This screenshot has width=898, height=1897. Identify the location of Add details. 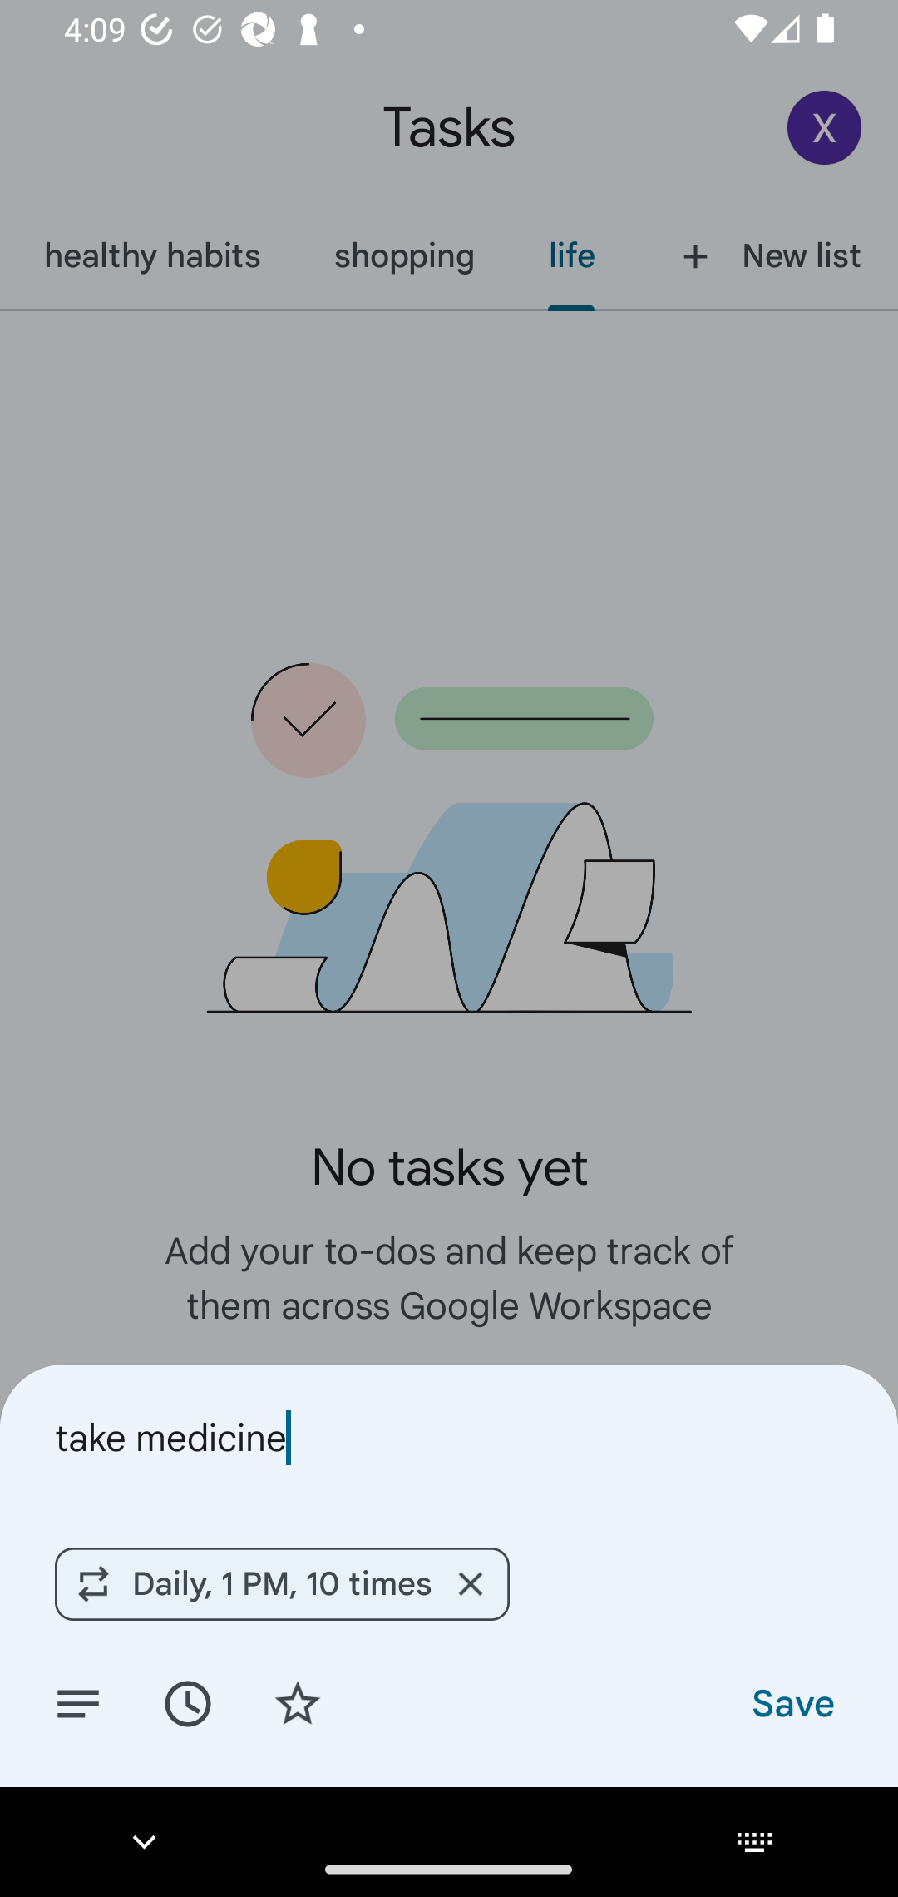
(78, 1702).